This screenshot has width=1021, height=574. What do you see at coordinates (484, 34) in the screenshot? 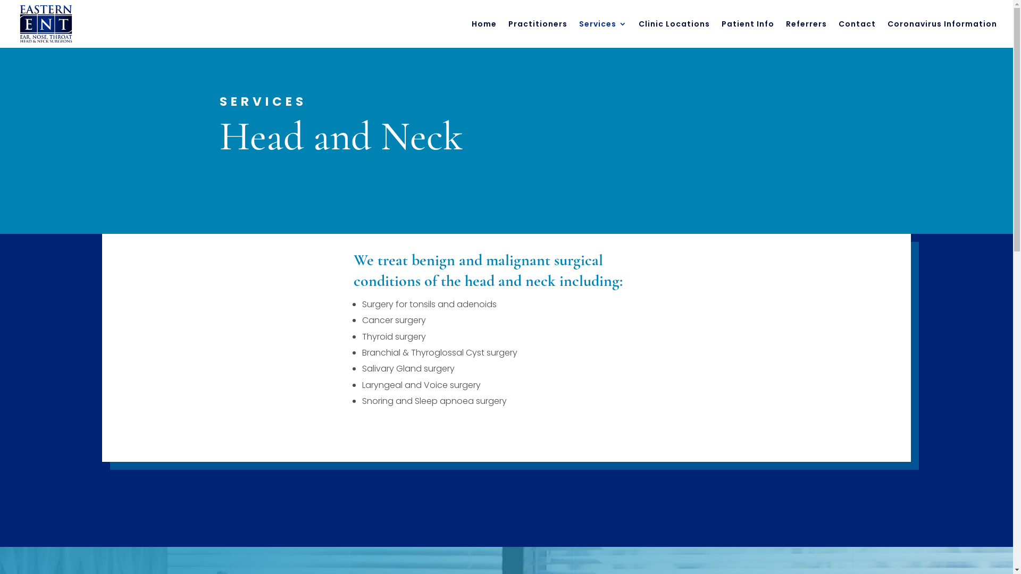
I see `Home` at bounding box center [484, 34].